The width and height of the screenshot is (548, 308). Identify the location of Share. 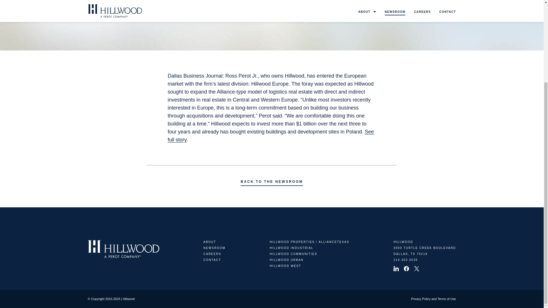
(279, 13).